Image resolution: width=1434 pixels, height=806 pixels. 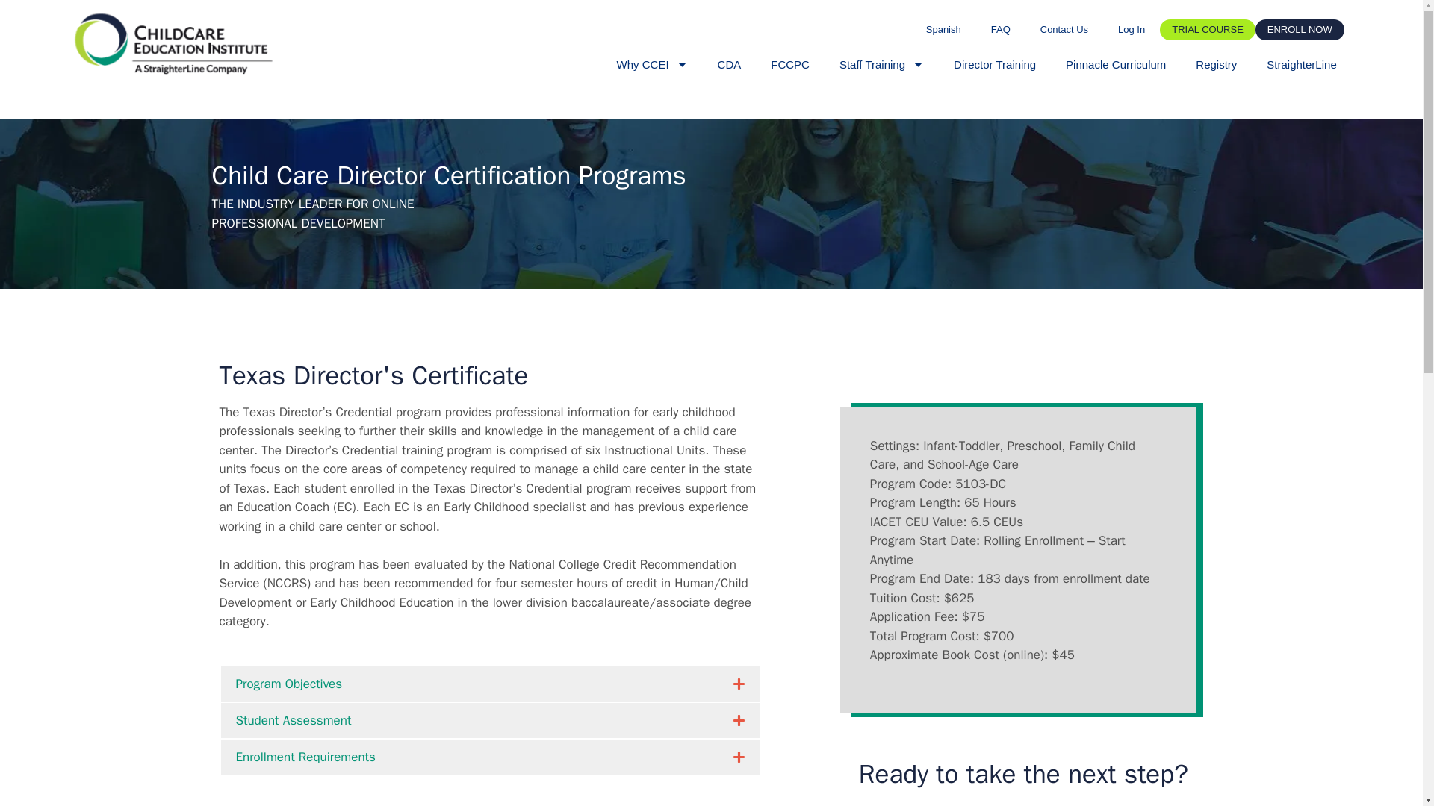 What do you see at coordinates (881, 64) in the screenshot?
I see `Staff Training` at bounding box center [881, 64].